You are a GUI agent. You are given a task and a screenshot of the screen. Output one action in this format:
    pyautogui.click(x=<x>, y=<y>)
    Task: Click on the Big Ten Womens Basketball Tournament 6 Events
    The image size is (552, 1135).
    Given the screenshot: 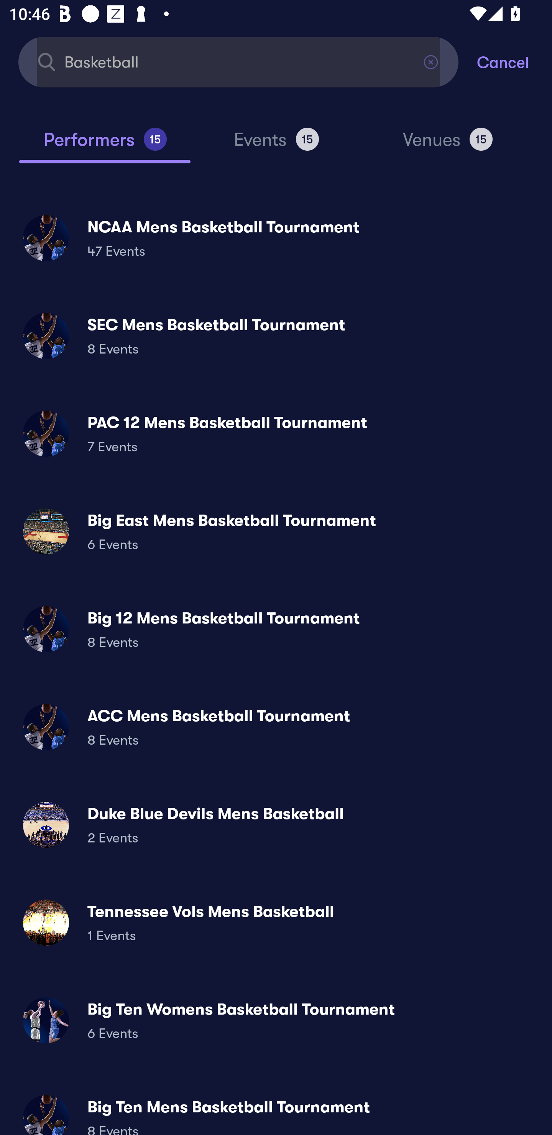 What is the action you would take?
    pyautogui.click(x=276, y=1020)
    